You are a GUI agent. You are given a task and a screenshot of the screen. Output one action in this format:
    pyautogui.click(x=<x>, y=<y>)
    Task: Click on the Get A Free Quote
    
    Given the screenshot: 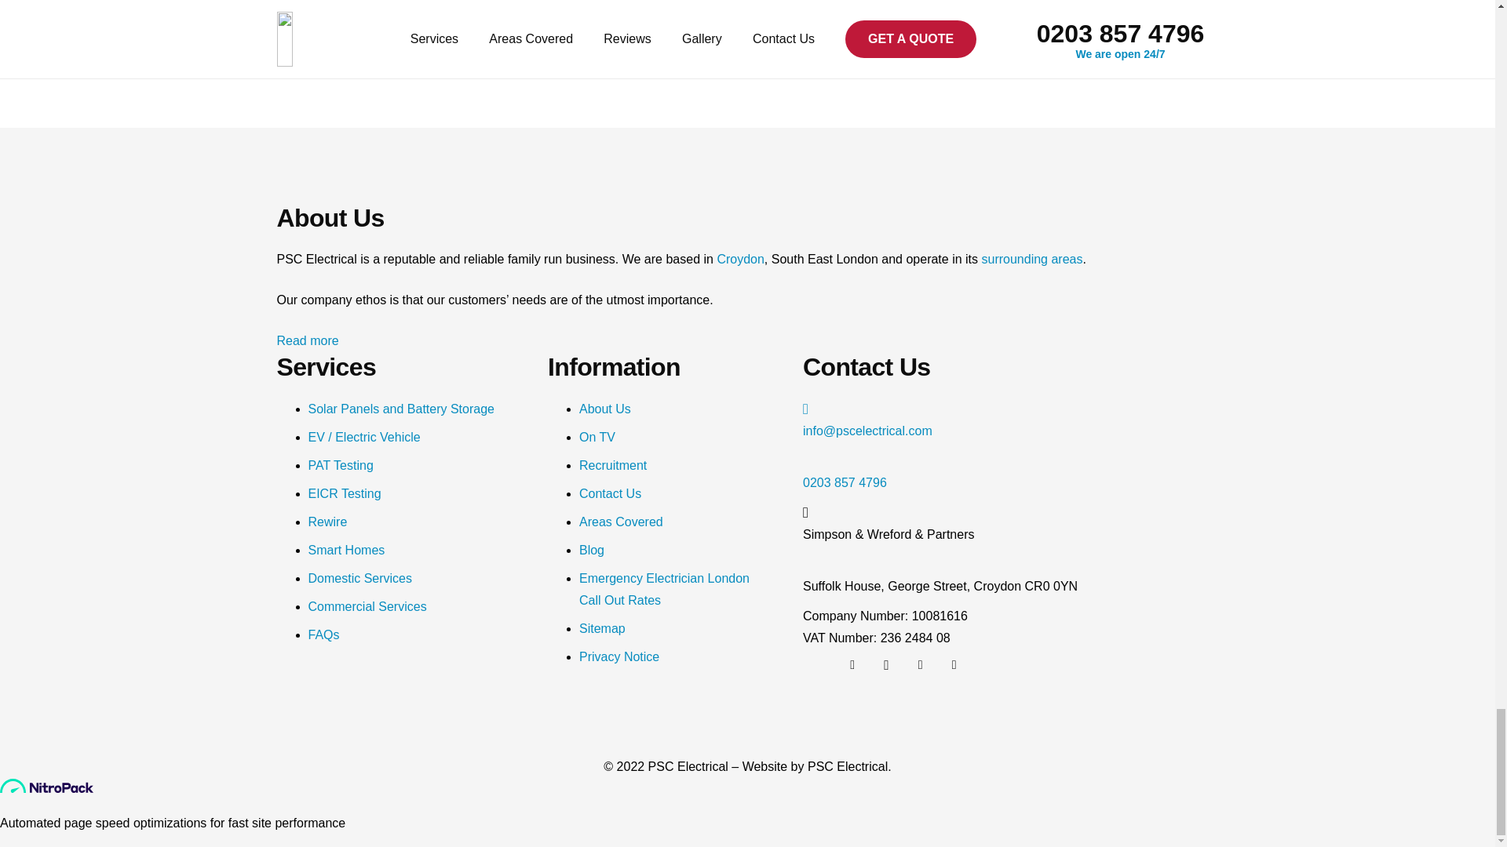 What is the action you would take?
    pyautogui.click(x=747, y=33)
    